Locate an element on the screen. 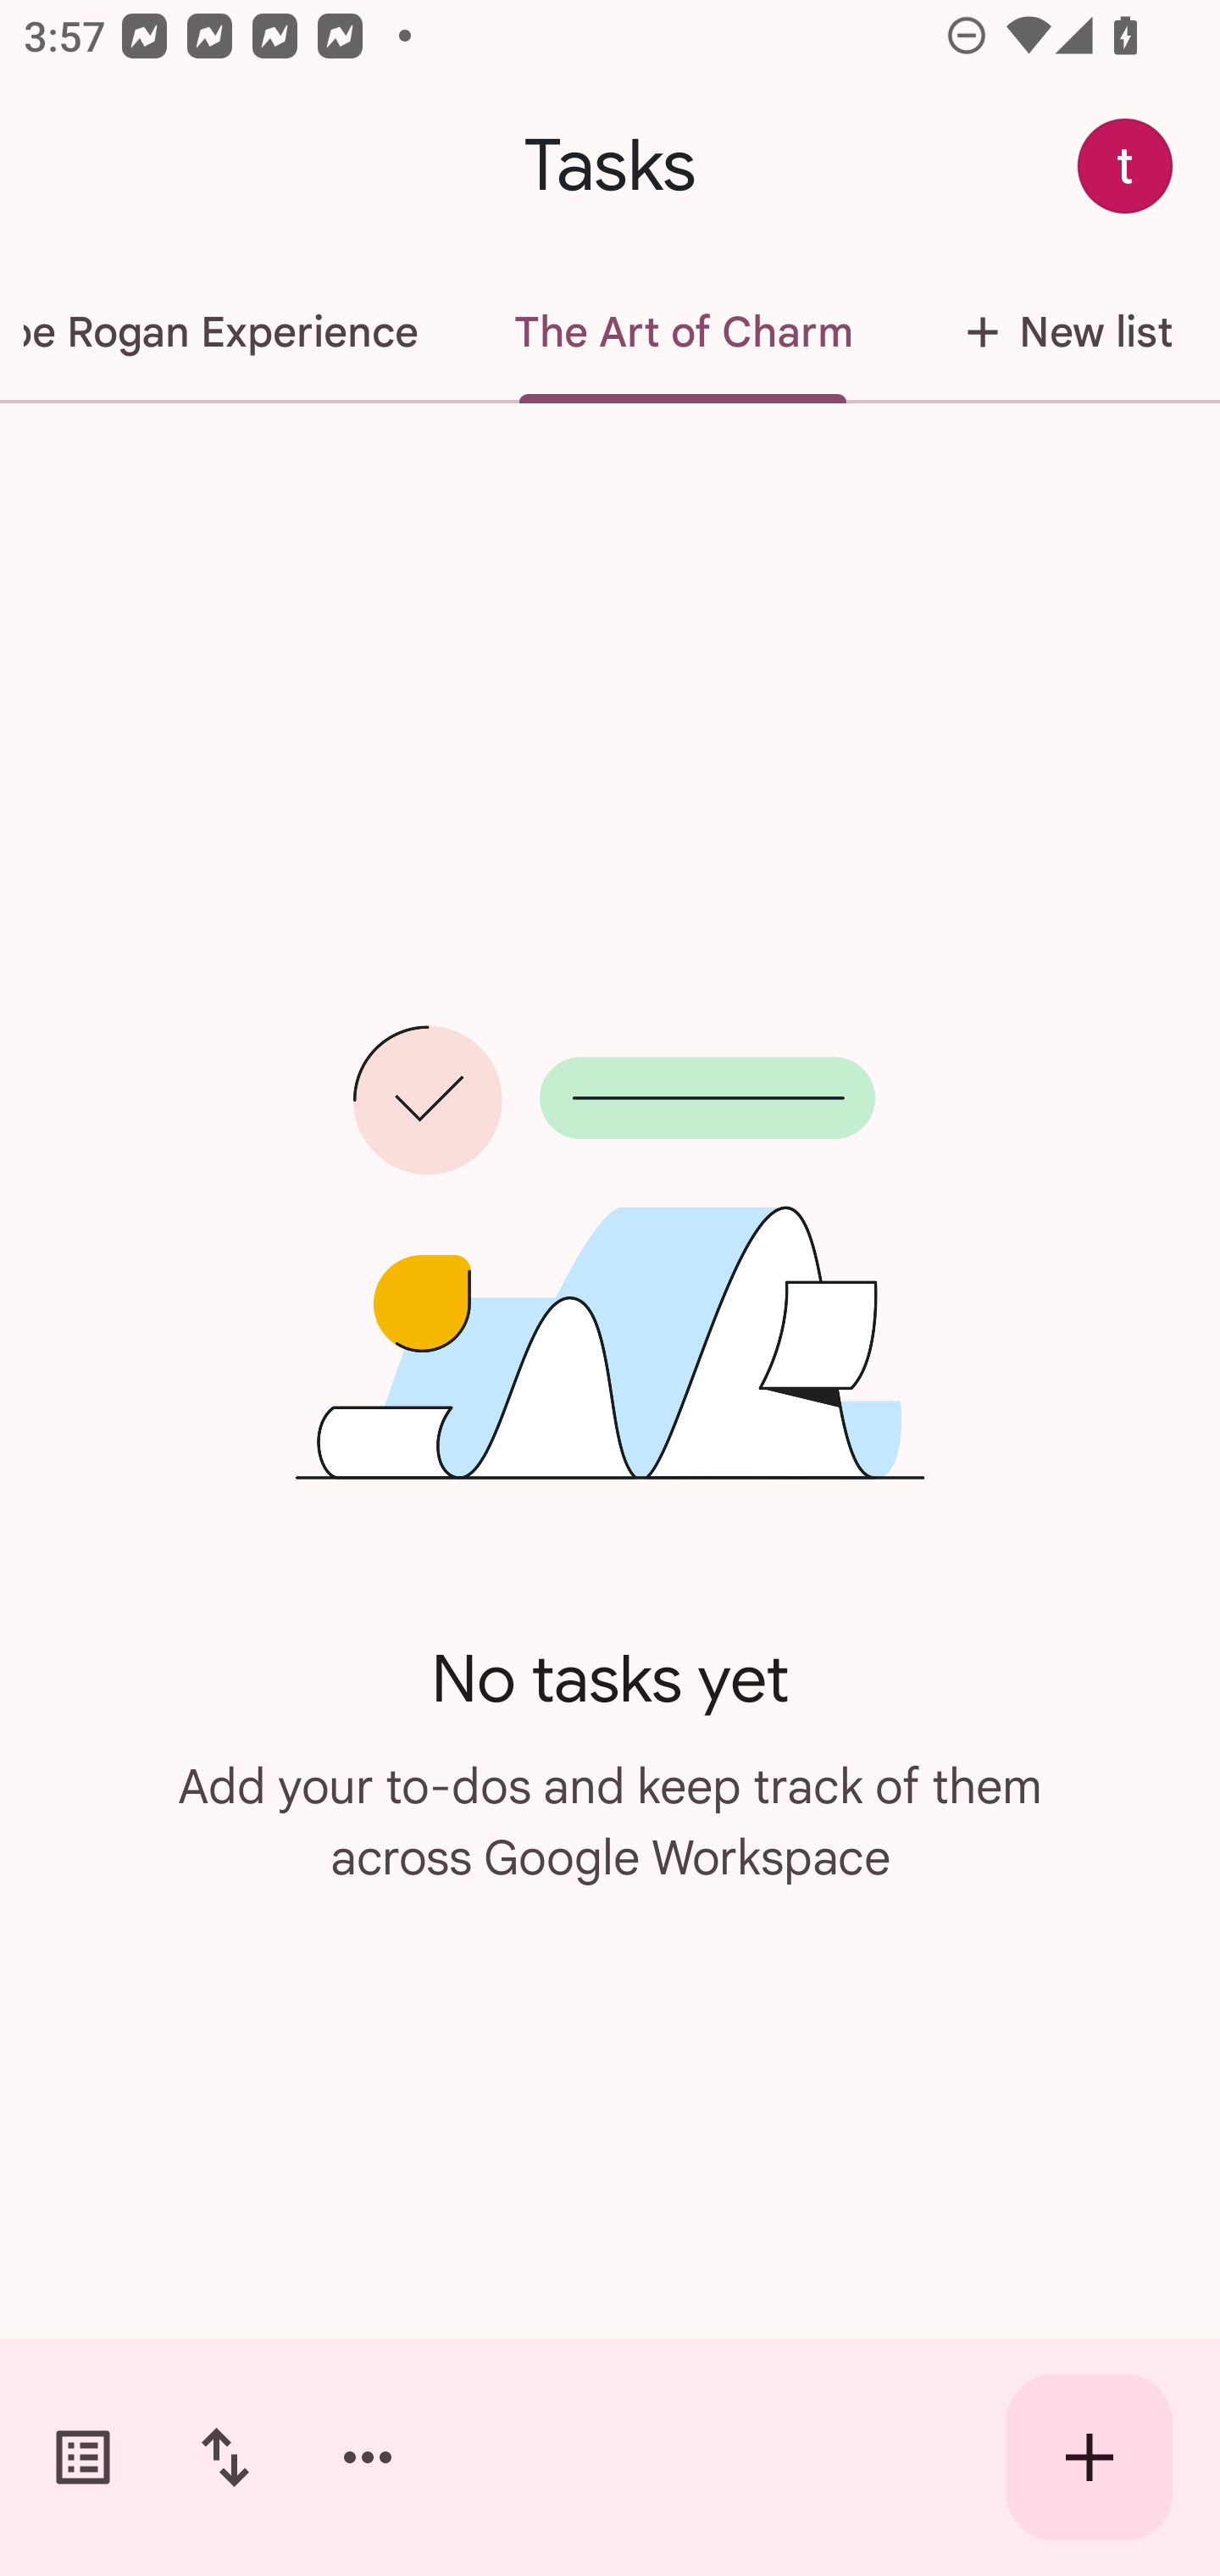  Create new task is located at coordinates (1090, 2457).